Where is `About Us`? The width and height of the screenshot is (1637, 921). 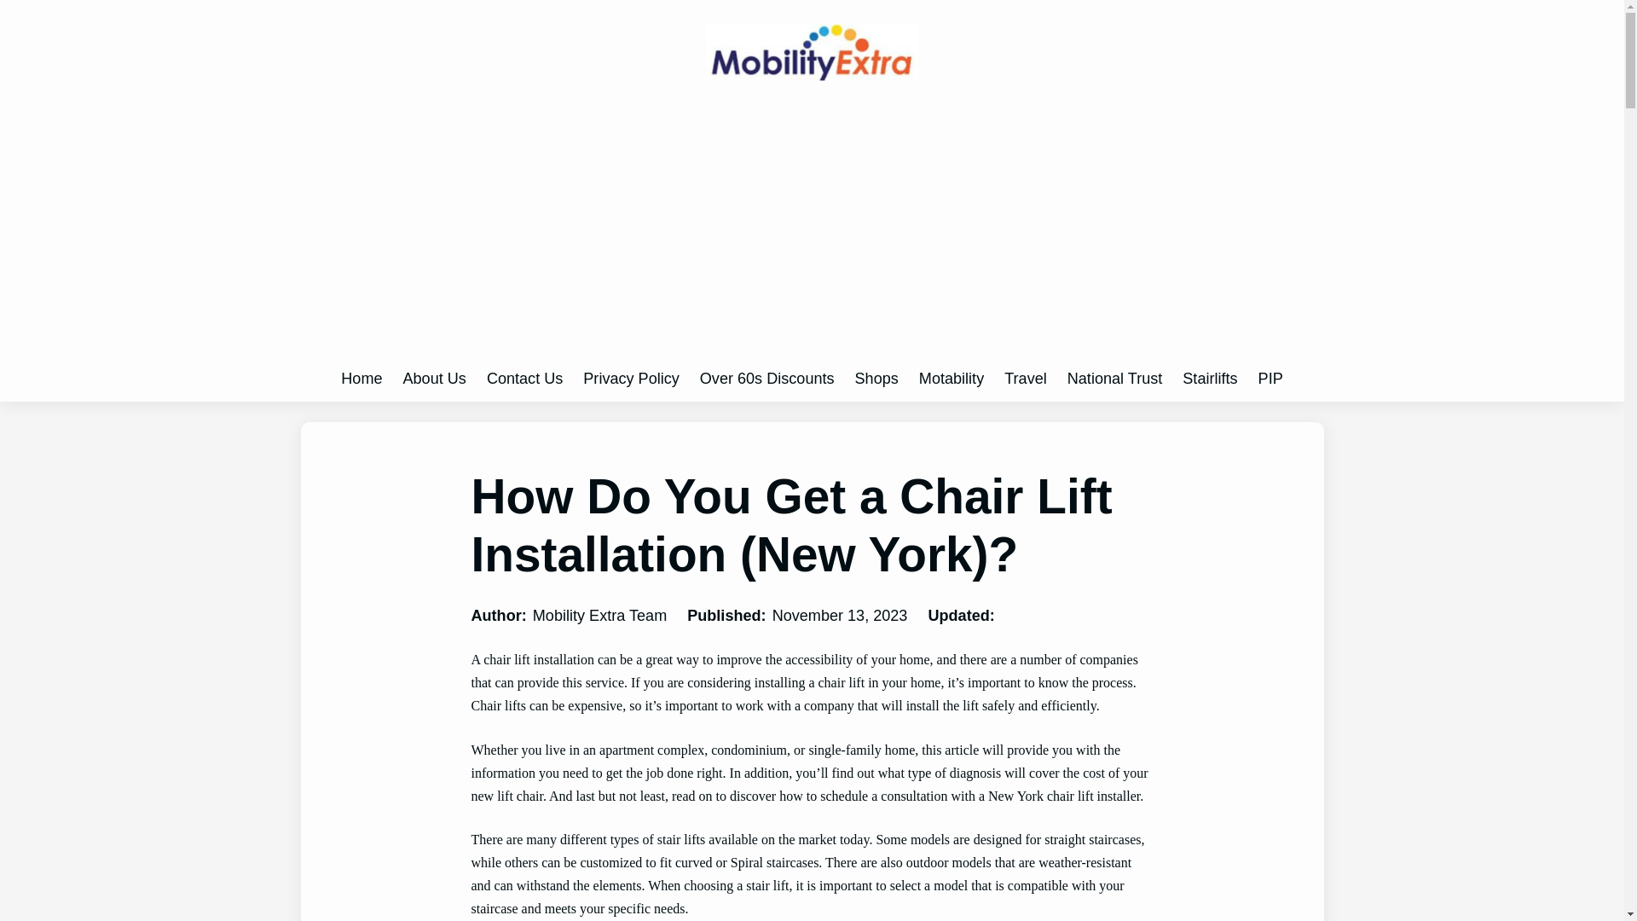 About Us is located at coordinates (433, 379).